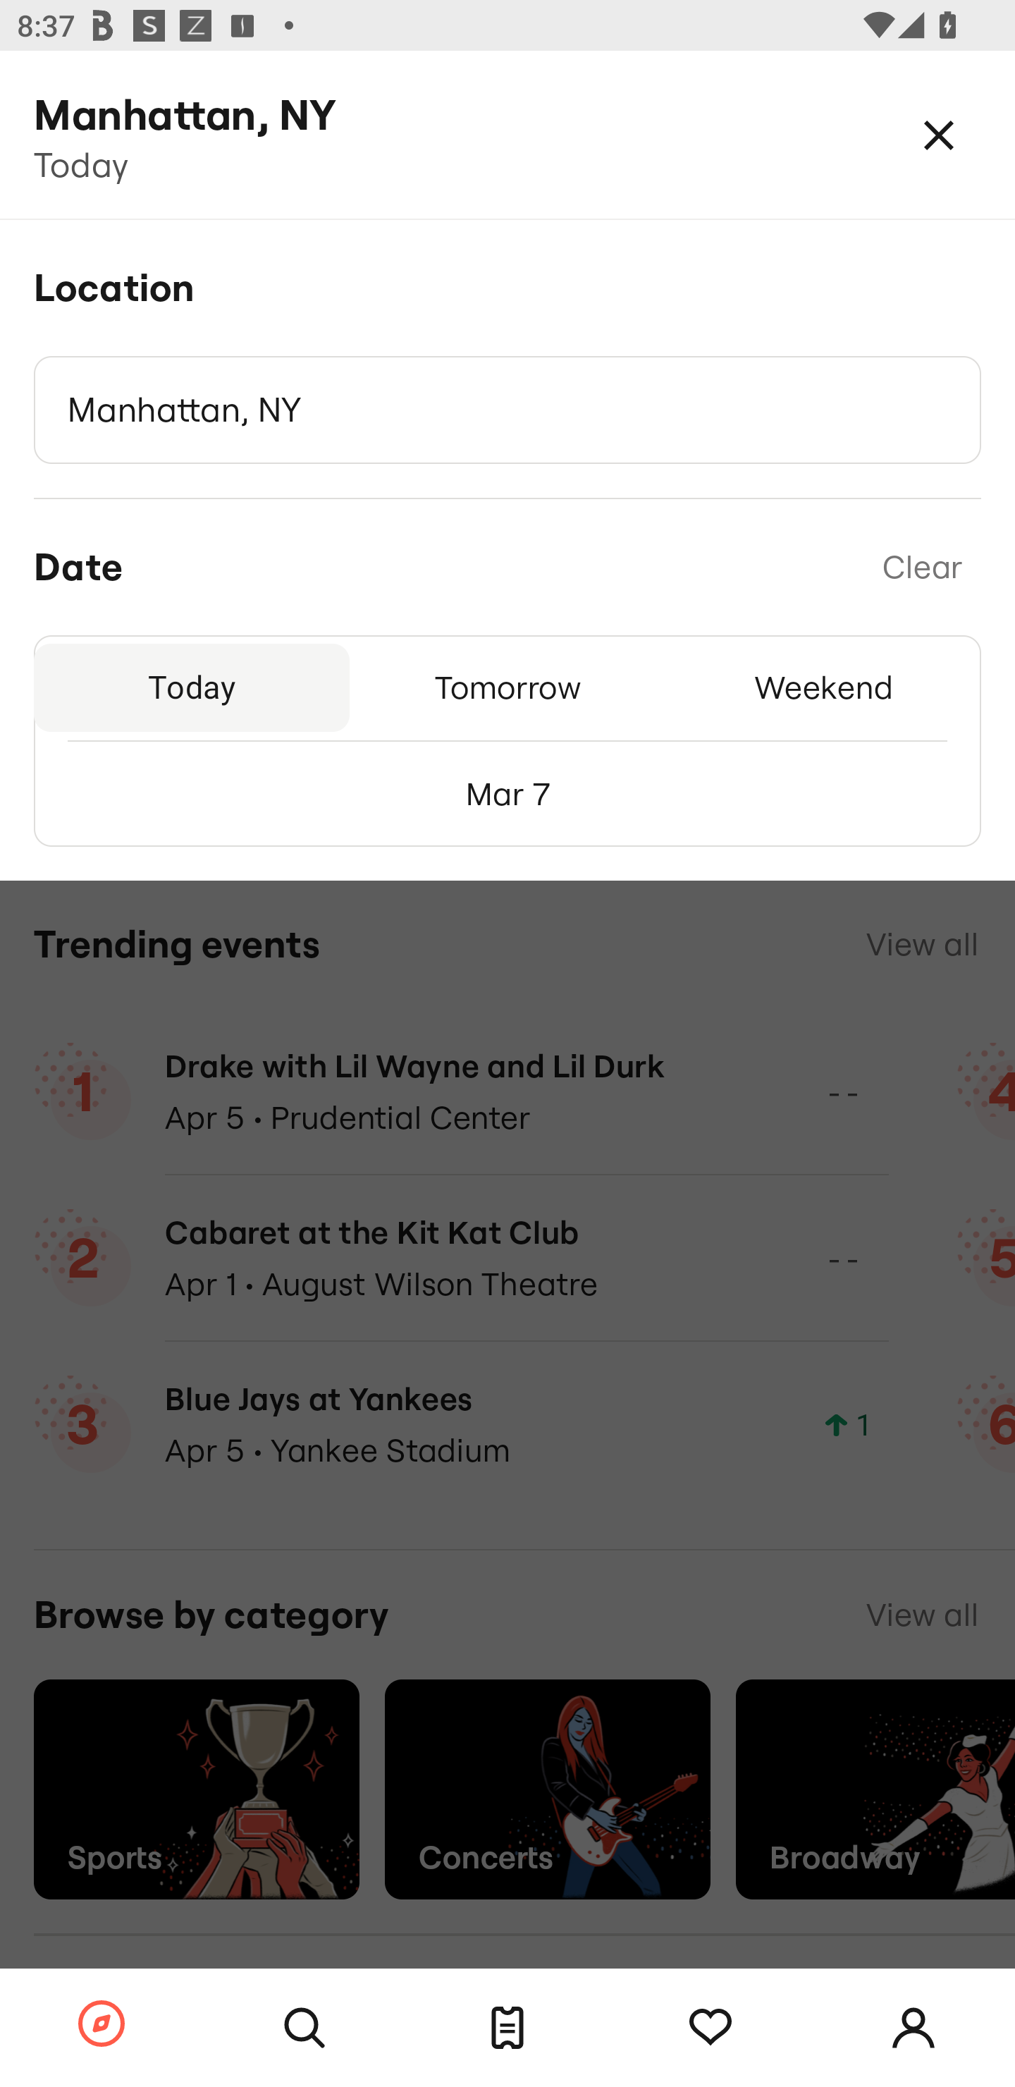  Describe the element at coordinates (304, 2028) in the screenshot. I see `Search` at that location.